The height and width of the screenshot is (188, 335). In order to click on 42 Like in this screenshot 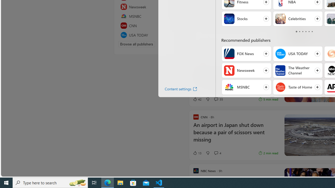, I will do `click(197, 99)`.